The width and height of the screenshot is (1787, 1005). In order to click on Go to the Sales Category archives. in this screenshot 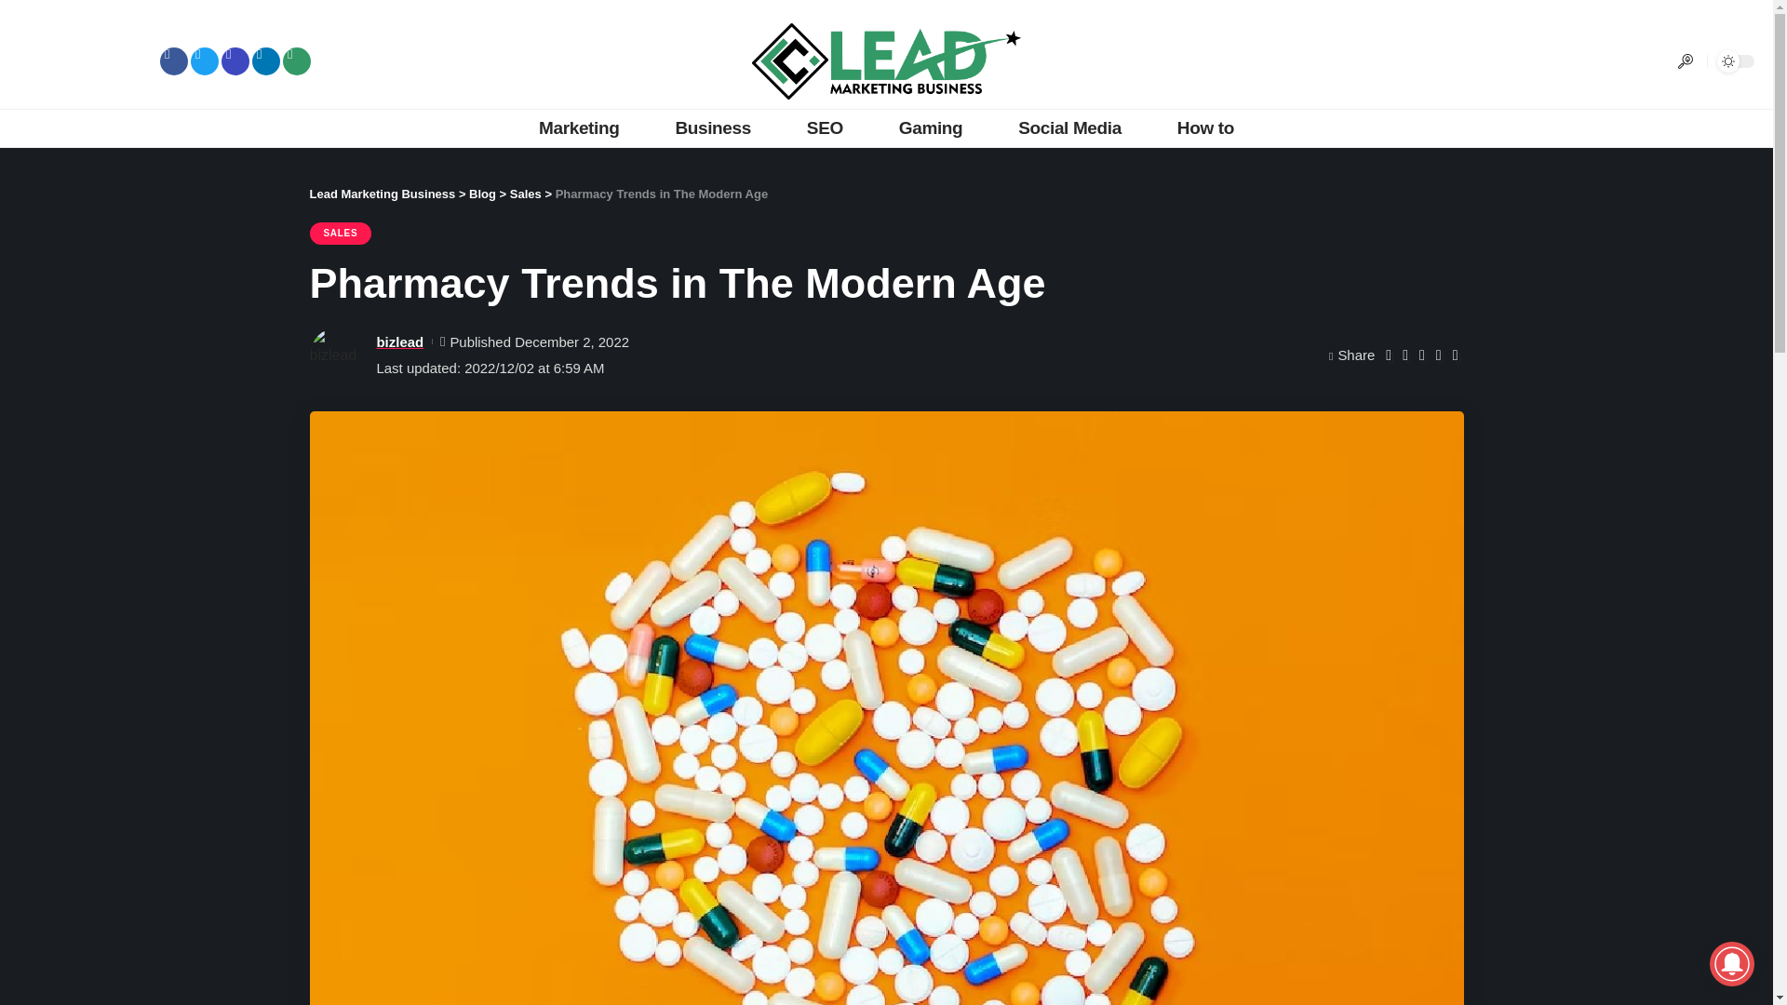, I will do `click(525, 194)`.